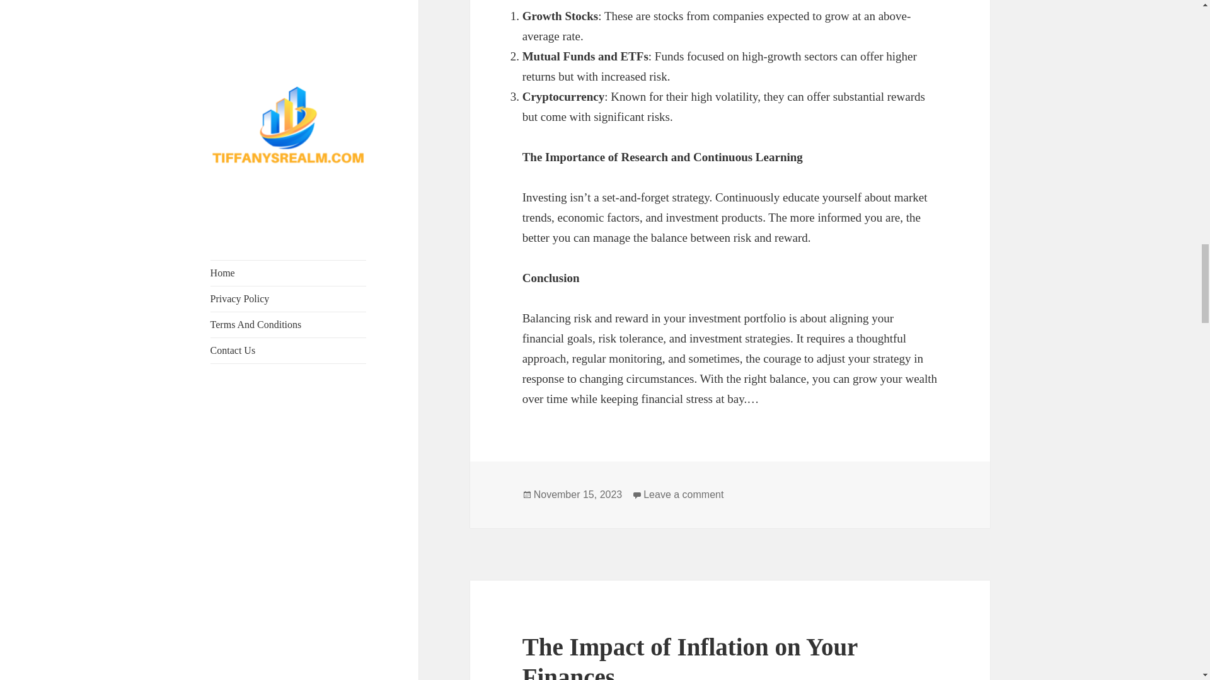 This screenshot has width=1210, height=680. Describe the element at coordinates (578, 494) in the screenshot. I see `November 15, 2023` at that location.